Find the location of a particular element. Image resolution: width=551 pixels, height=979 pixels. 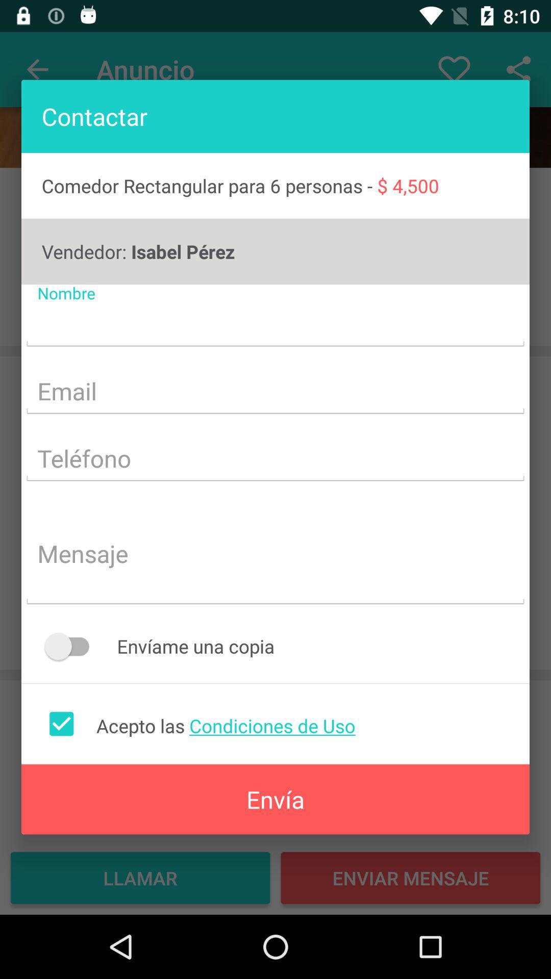

select the button is located at coordinates (71, 647).